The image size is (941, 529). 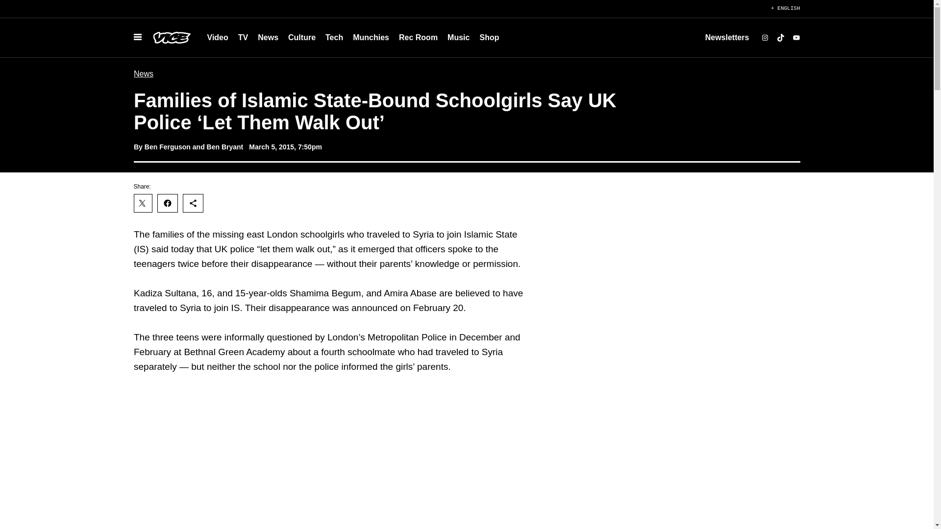 What do you see at coordinates (780, 38) in the screenshot?
I see `TikTok` at bounding box center [780, 38].